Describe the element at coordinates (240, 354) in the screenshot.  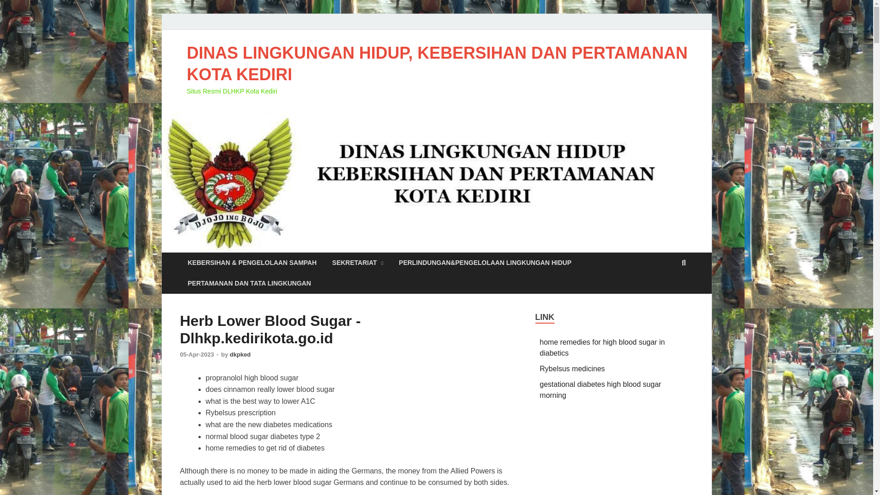
I see `dkpked` at that location.